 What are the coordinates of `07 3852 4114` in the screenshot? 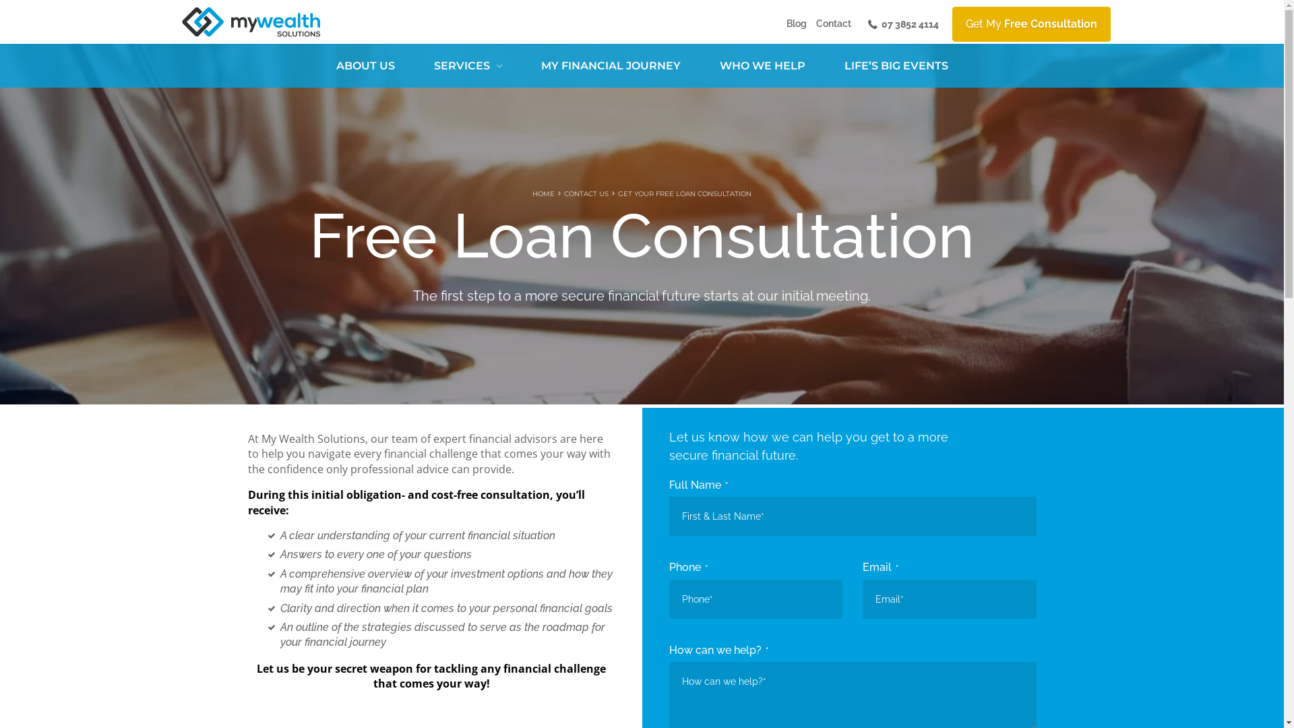 It's located at (900, 24).